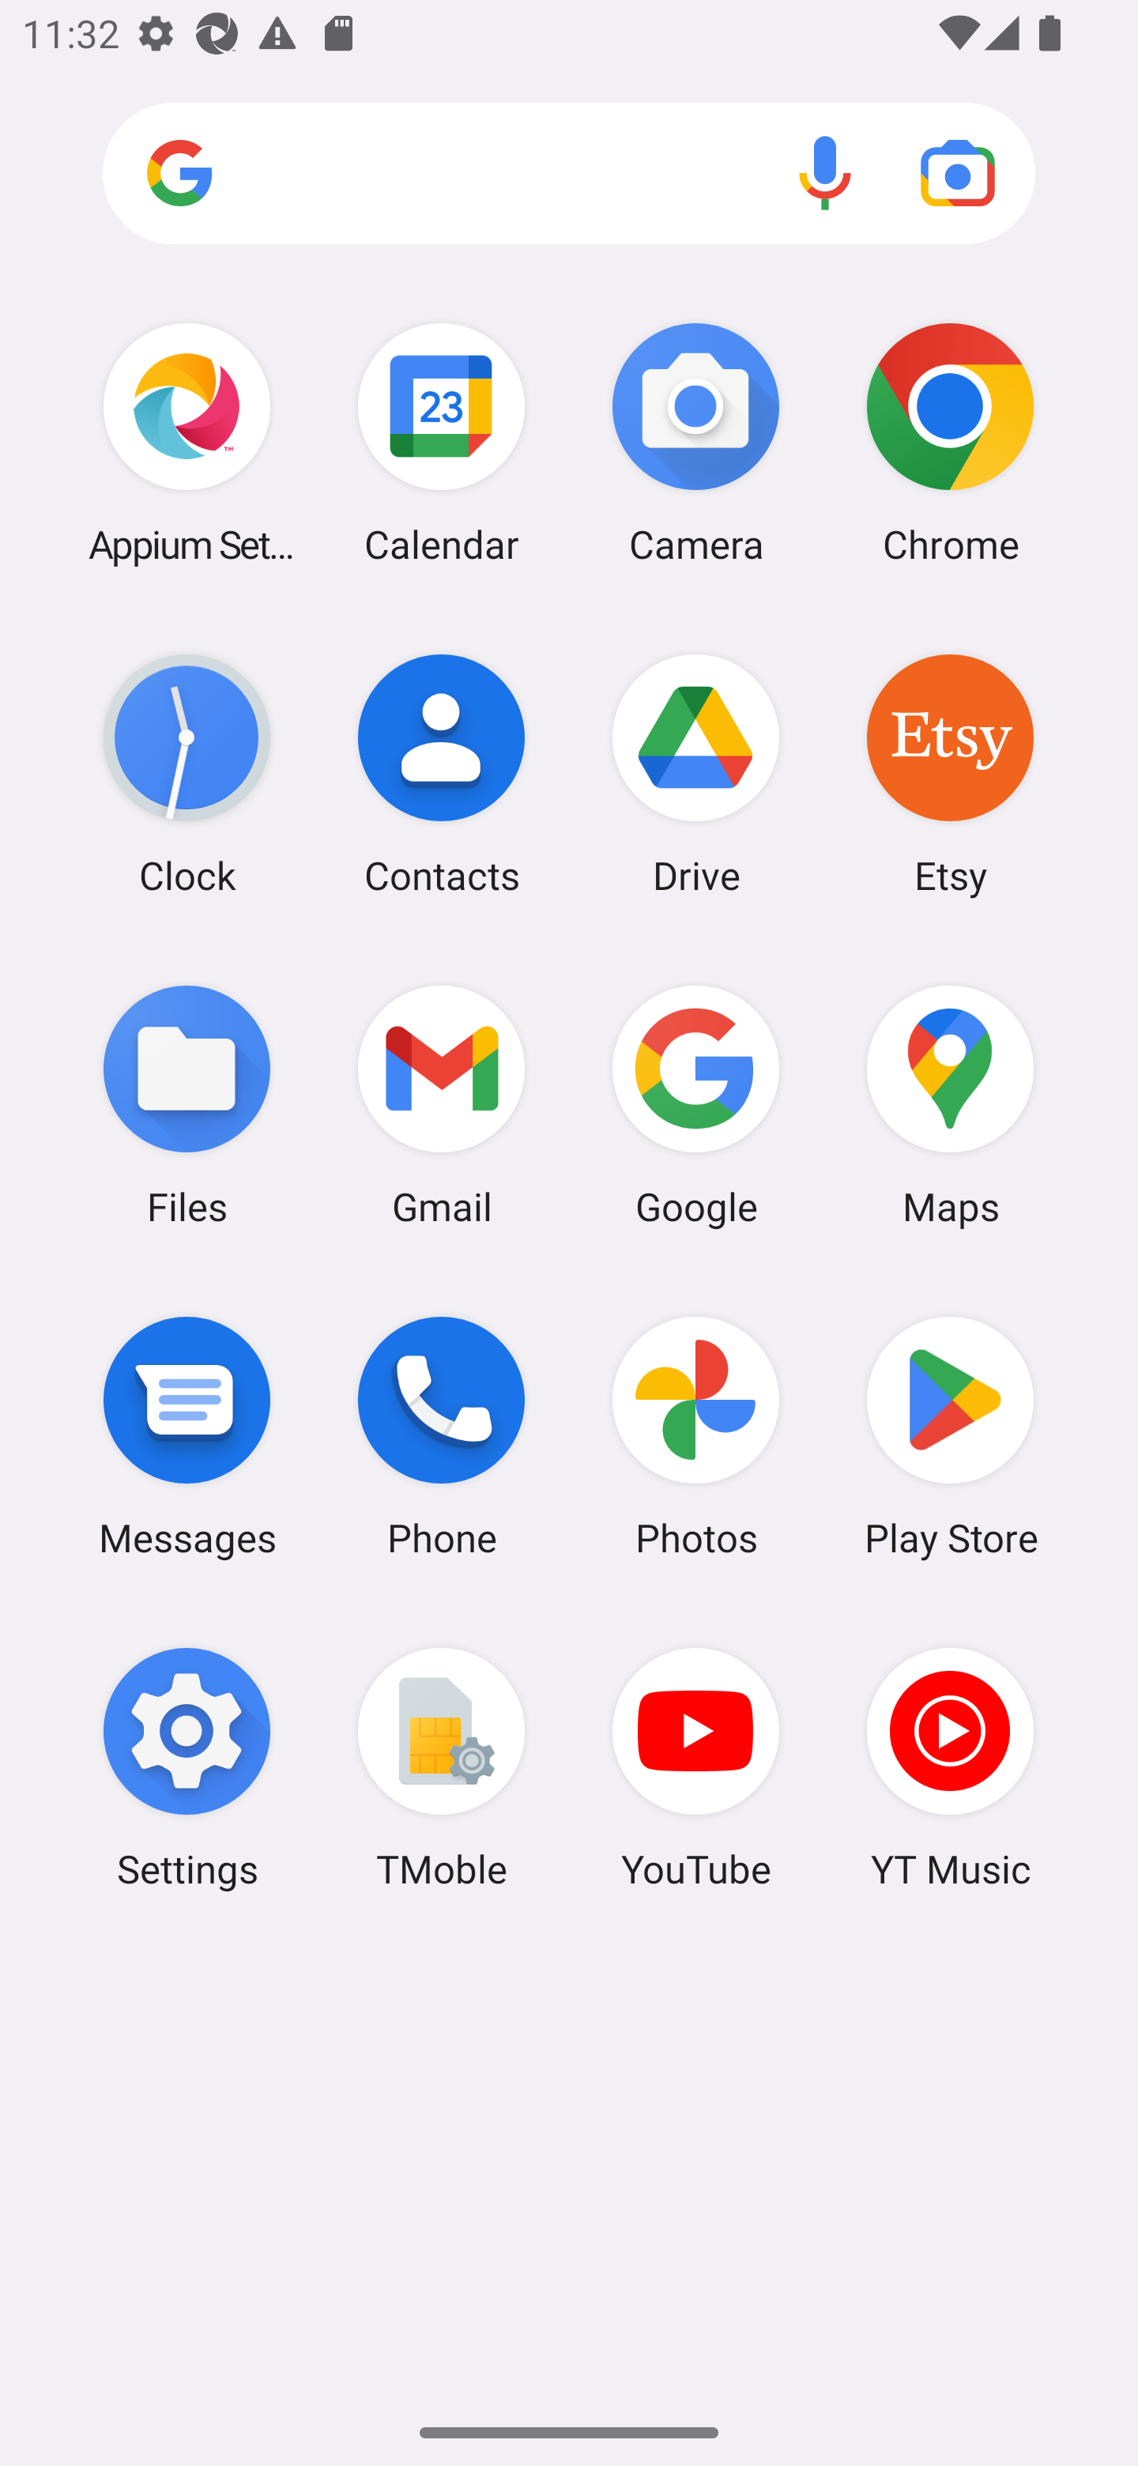 This screenshot has width=1138, height=2466. Describe the element at coordinates (441, 1768) in the screenshot. I see `TMoble` at that location.